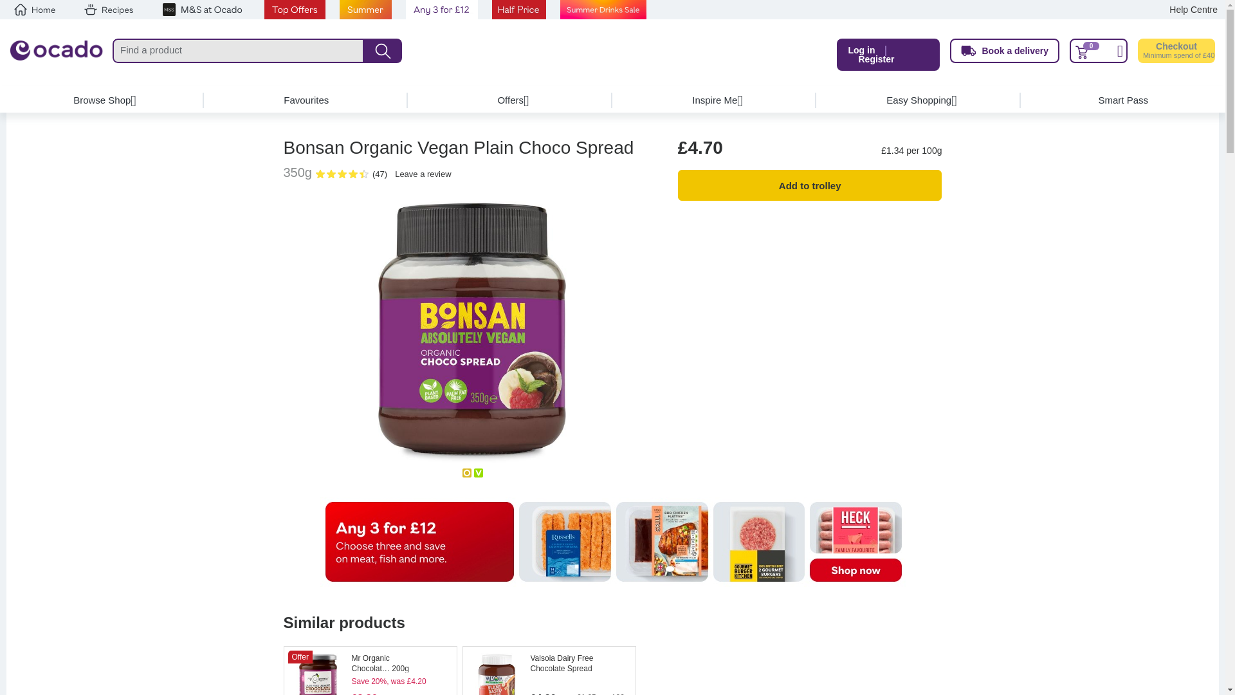 Image resolution: width=1235 pixels, height=695 pixels. I want to click on Half Price, so click(518, 10).